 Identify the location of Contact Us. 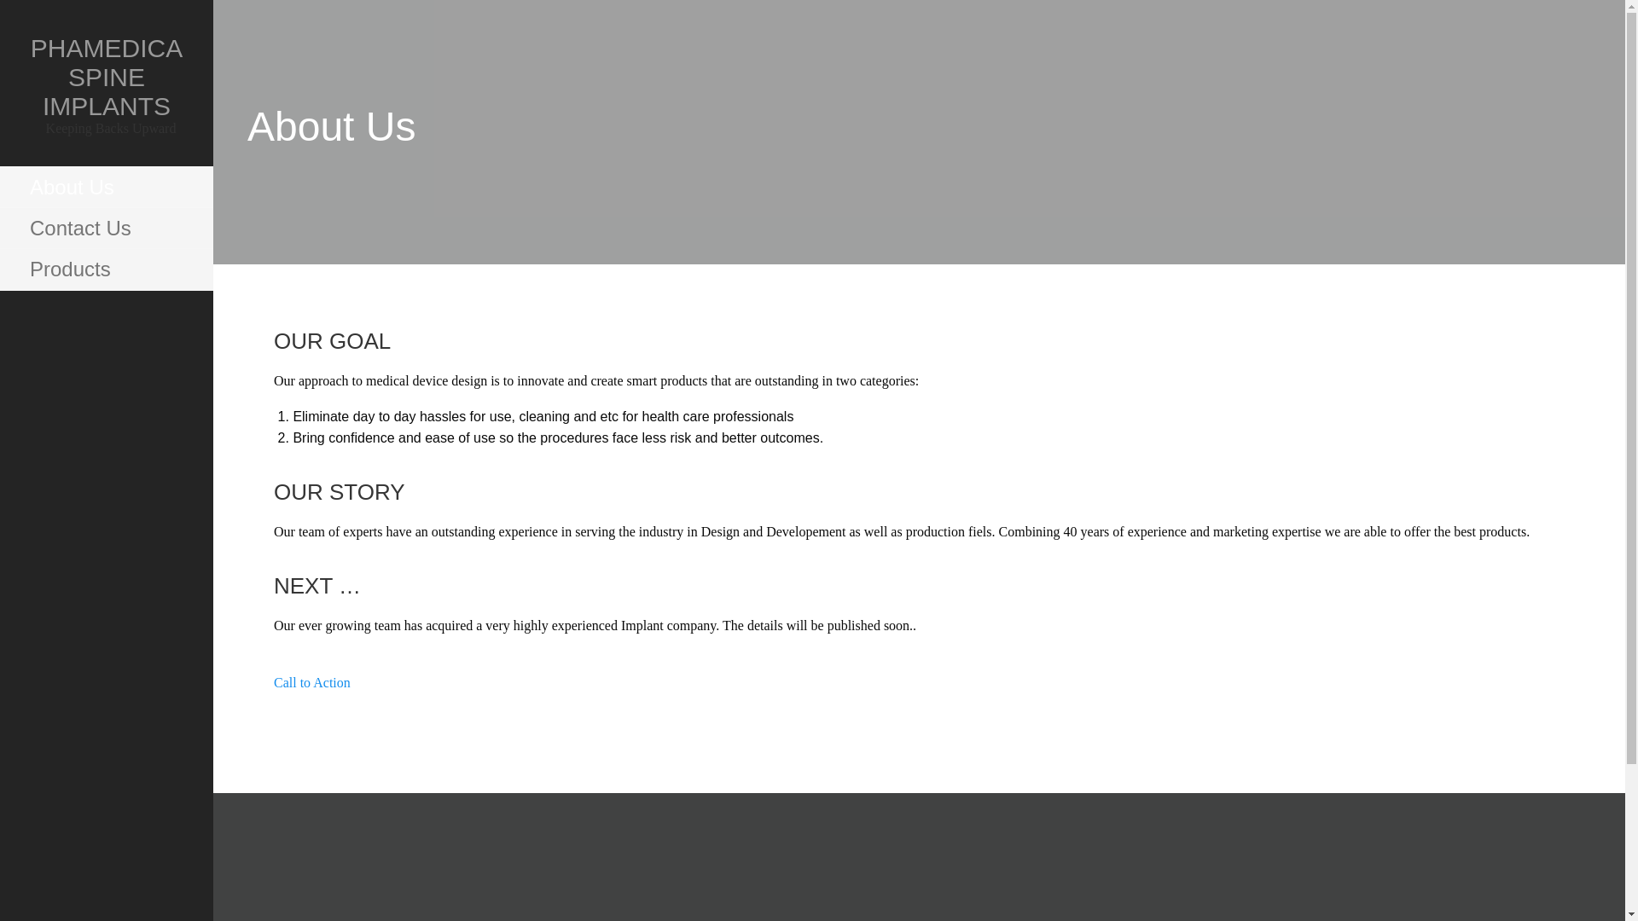
(106, 229).